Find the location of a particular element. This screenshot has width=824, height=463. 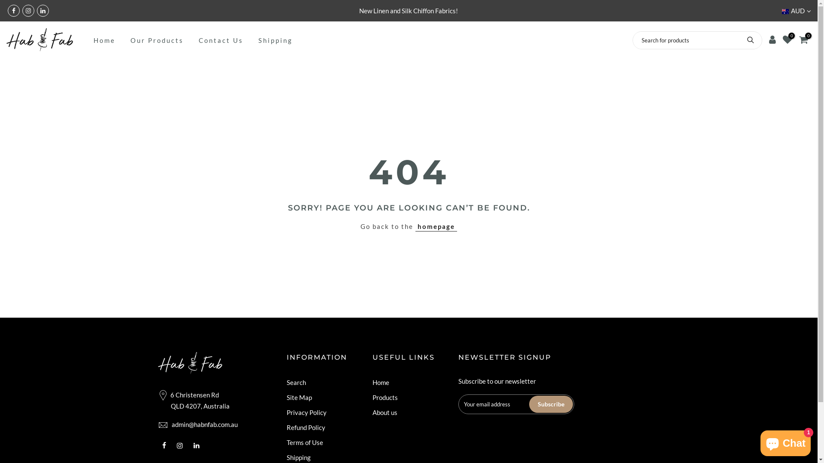

About us is located at coordinates (385, 412).